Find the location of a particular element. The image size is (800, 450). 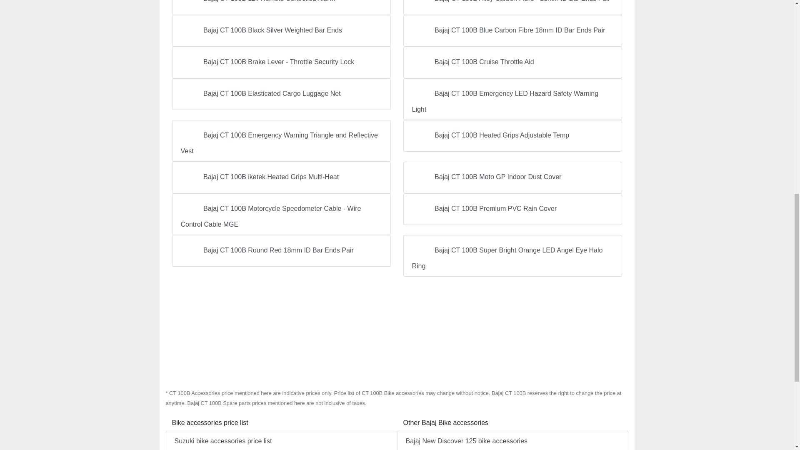

Advertisement is located at coordinates (397, 332).